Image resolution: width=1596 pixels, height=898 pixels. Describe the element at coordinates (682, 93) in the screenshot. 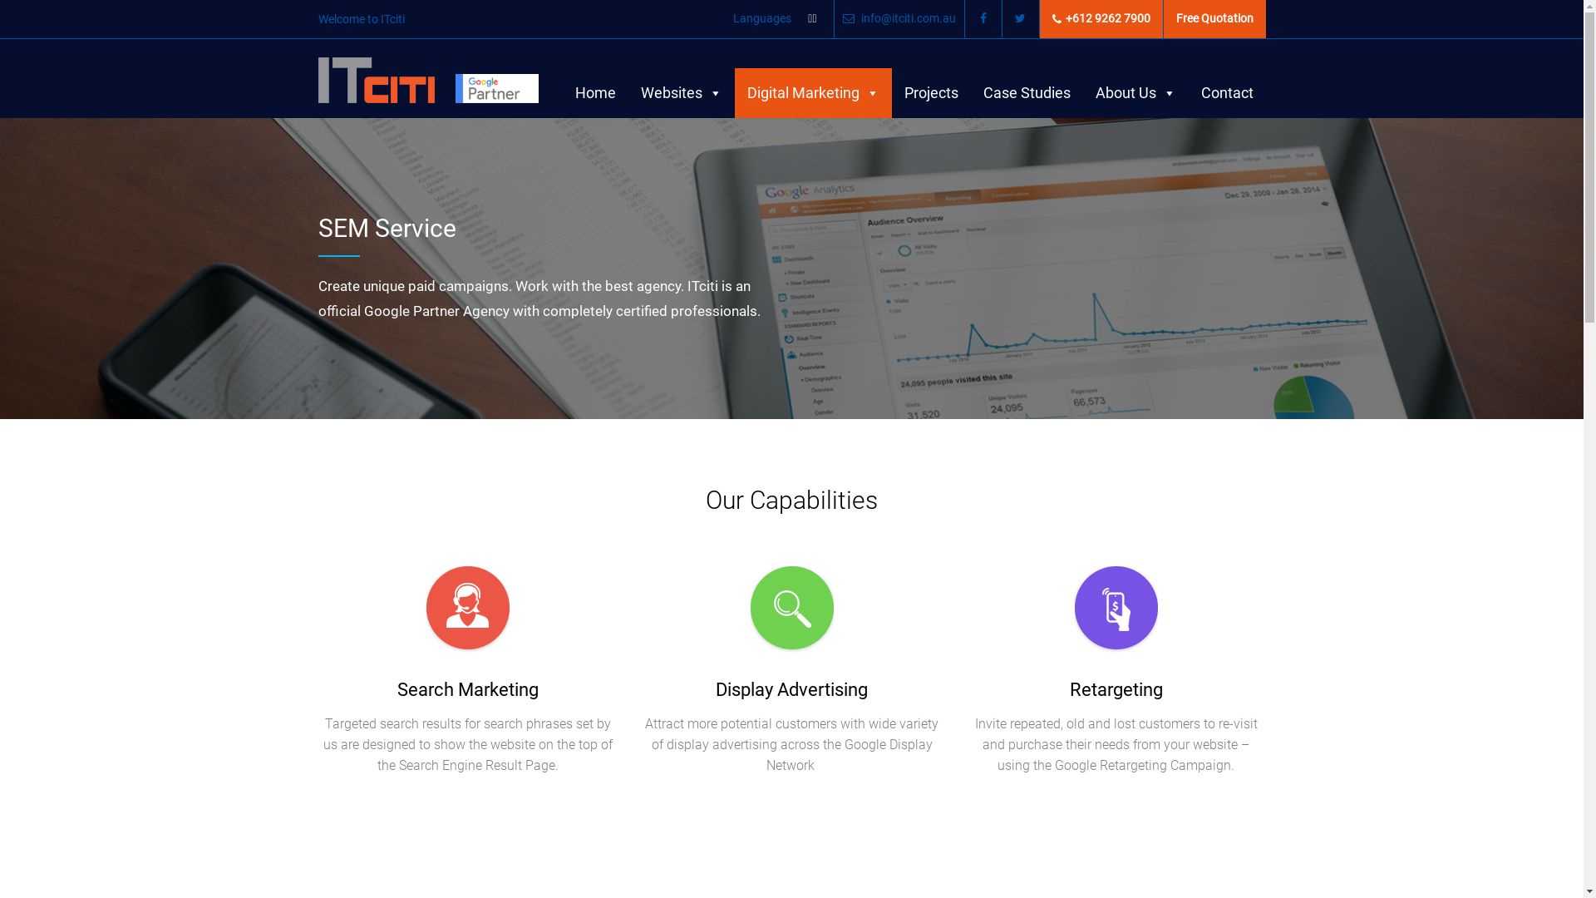

I see `Websites` at that location.